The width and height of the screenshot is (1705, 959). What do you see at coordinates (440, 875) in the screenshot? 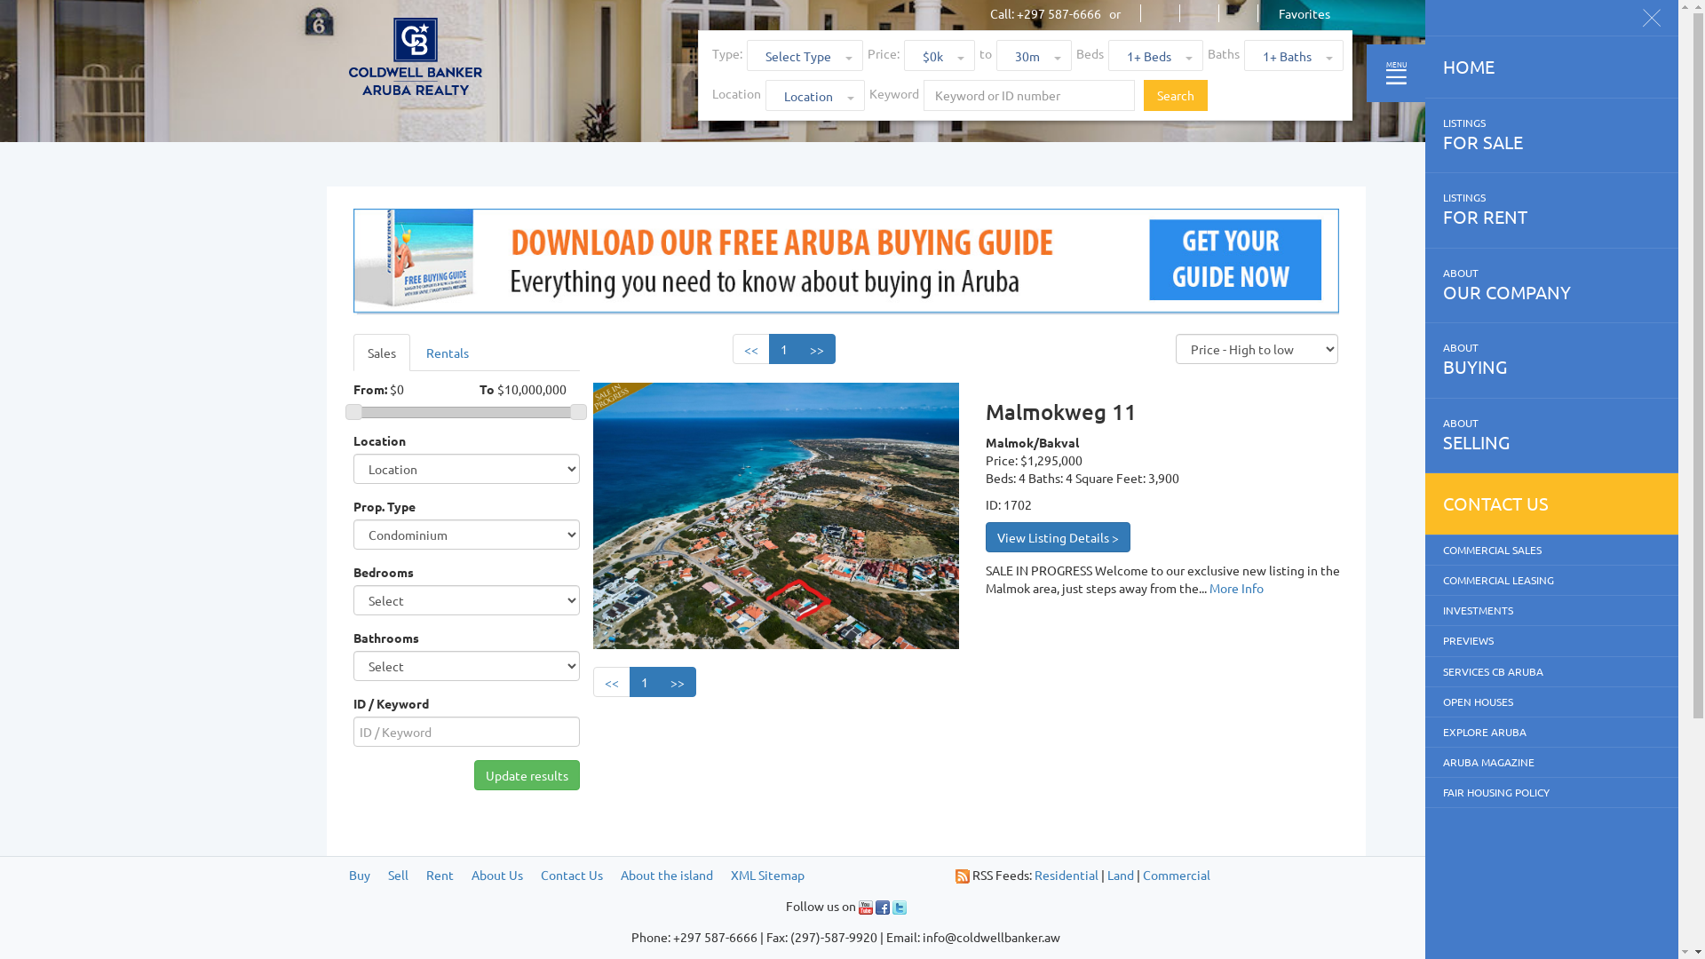
I see `Rent` at bounding box center [440, 875].